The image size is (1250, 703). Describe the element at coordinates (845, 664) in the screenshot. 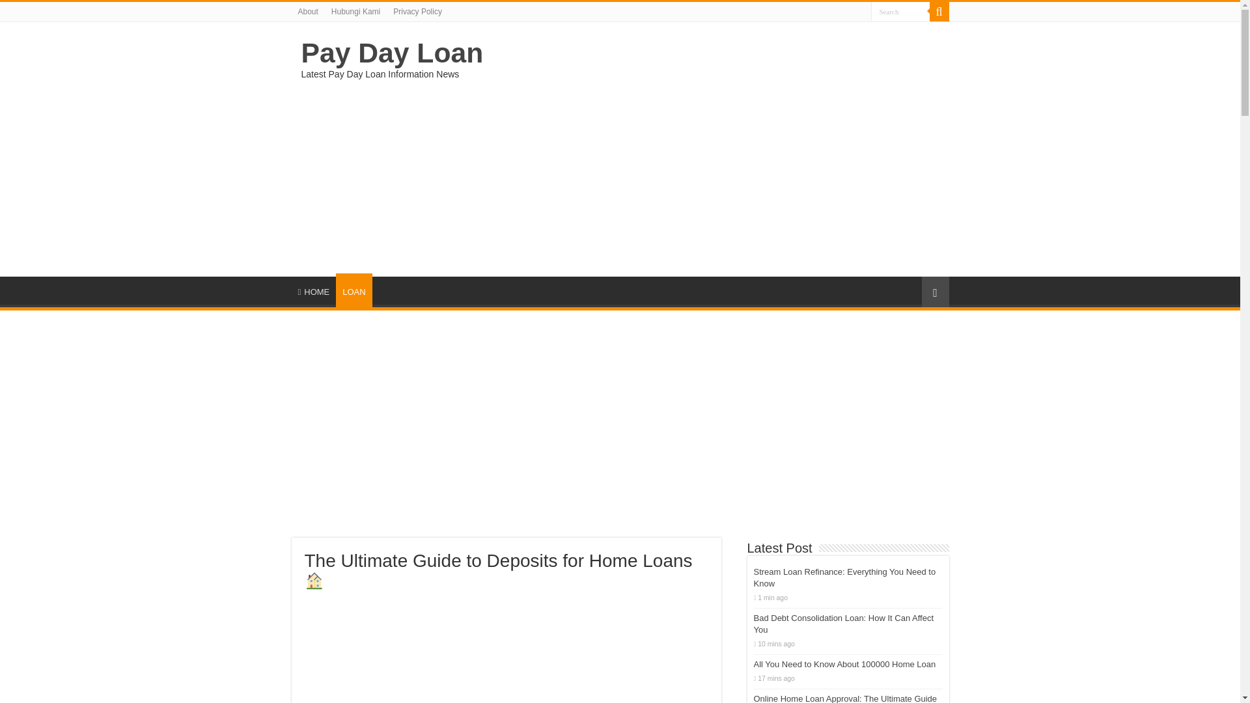

I see `All You Need to Know About 100000 Home Loan` at that location.